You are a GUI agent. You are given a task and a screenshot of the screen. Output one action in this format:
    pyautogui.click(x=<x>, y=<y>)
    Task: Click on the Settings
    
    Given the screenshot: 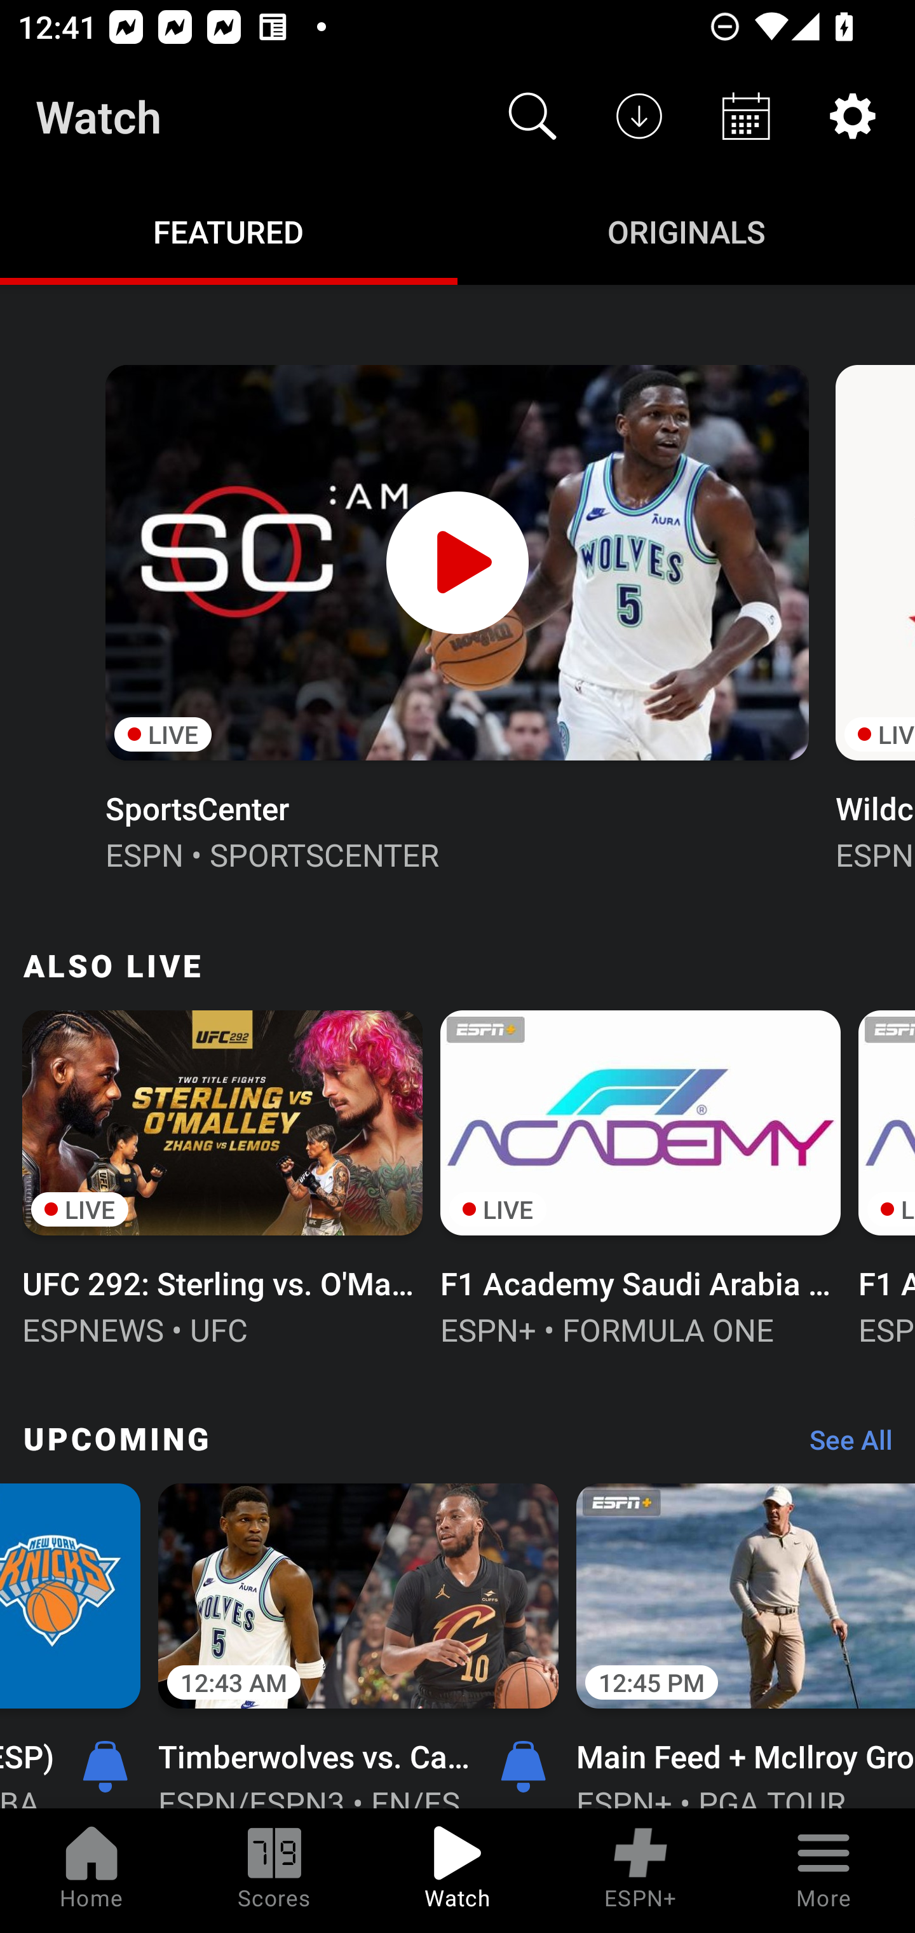 What is the action you would take?
    pyautogui.click(x=853, y=116)
    